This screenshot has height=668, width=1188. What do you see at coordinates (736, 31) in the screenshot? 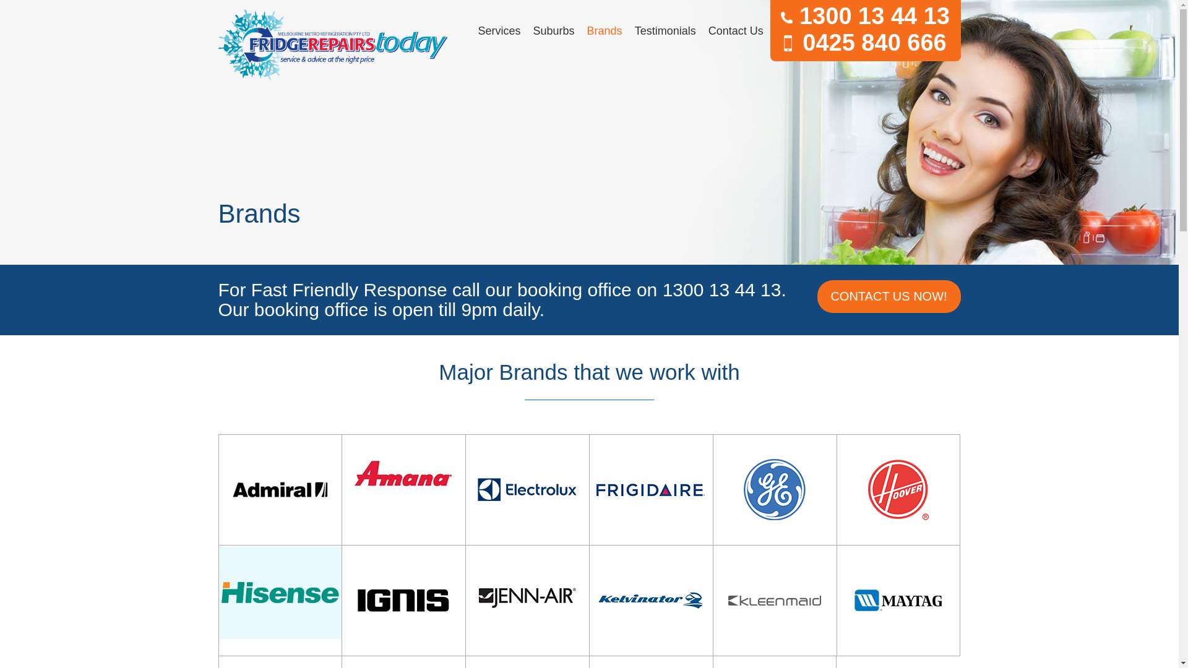
I see `Contact Us` at bounding box center [736, 31].